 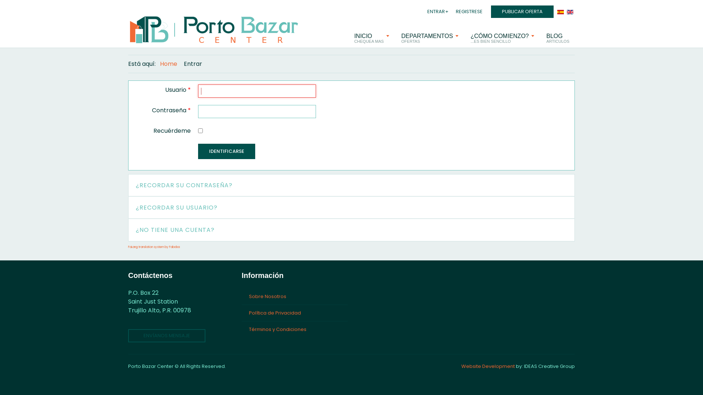 I want to click on INICIO
CHEQUEA MAS, so click(x=372, y=38).